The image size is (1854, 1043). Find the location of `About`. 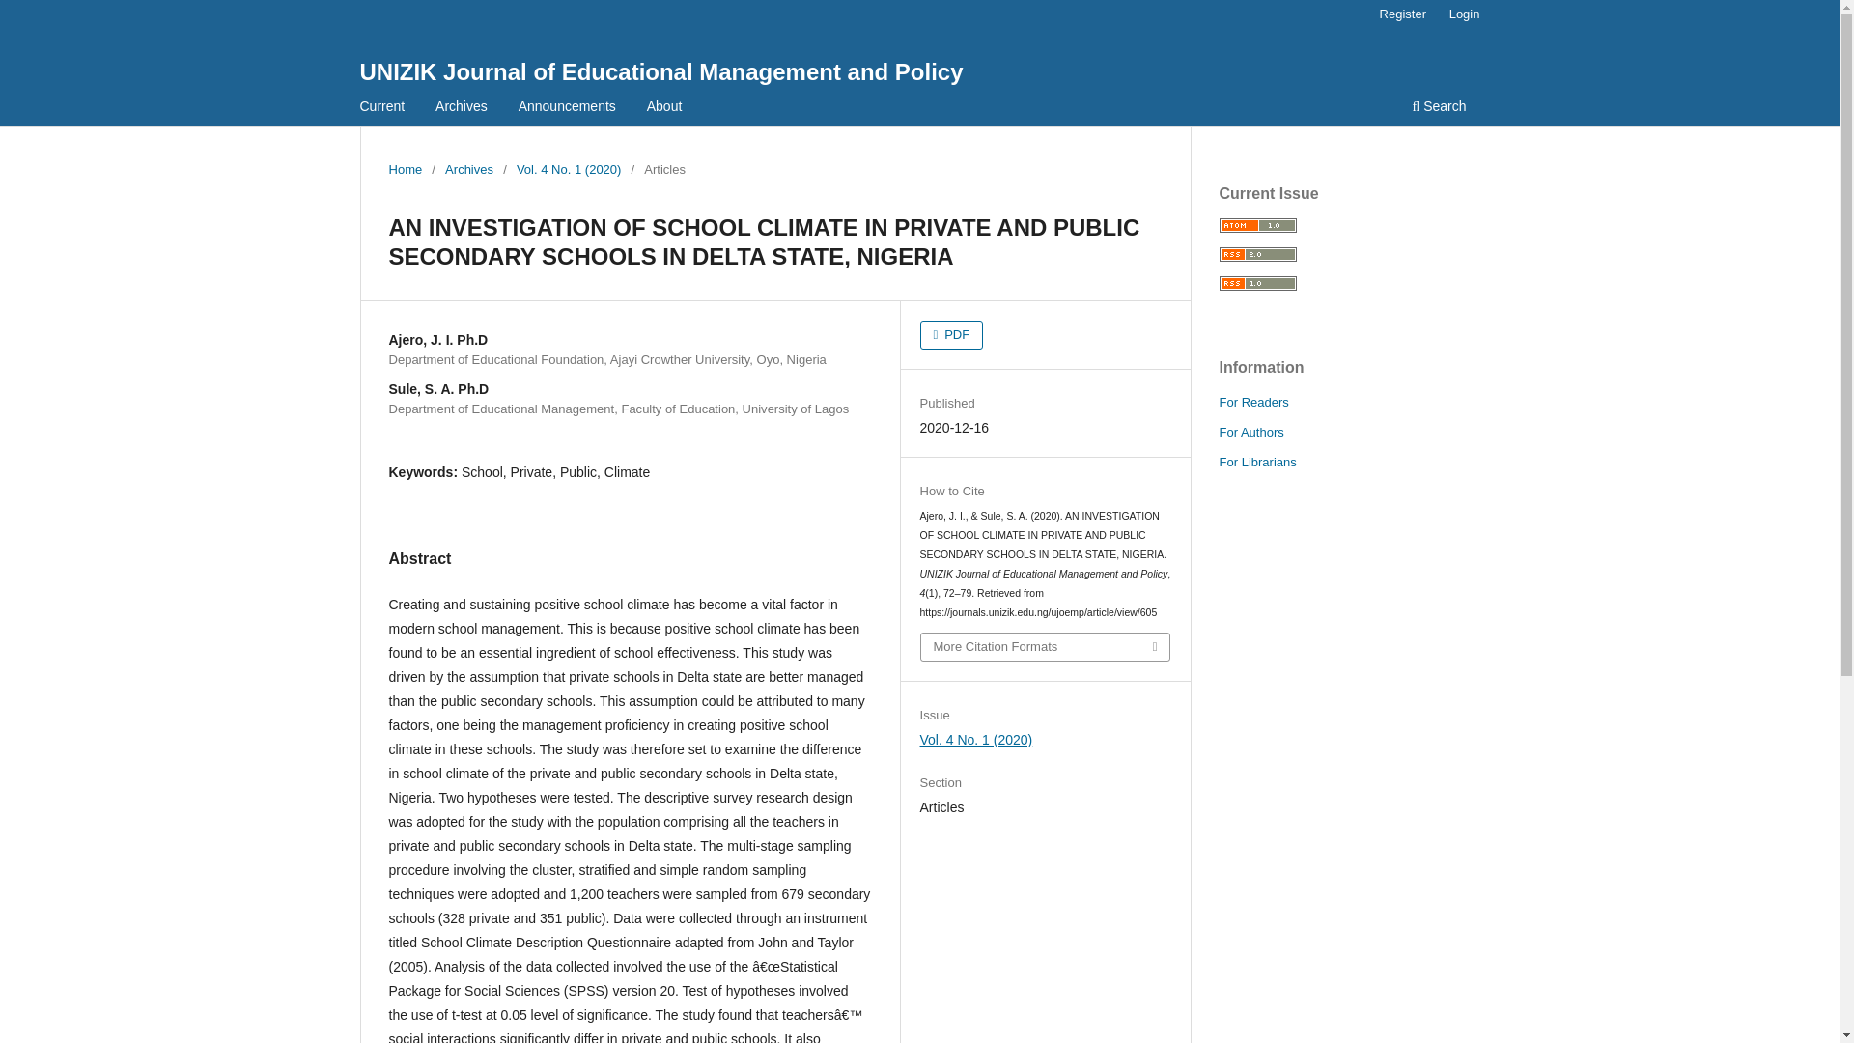

About is located at coordinates (664, 108).